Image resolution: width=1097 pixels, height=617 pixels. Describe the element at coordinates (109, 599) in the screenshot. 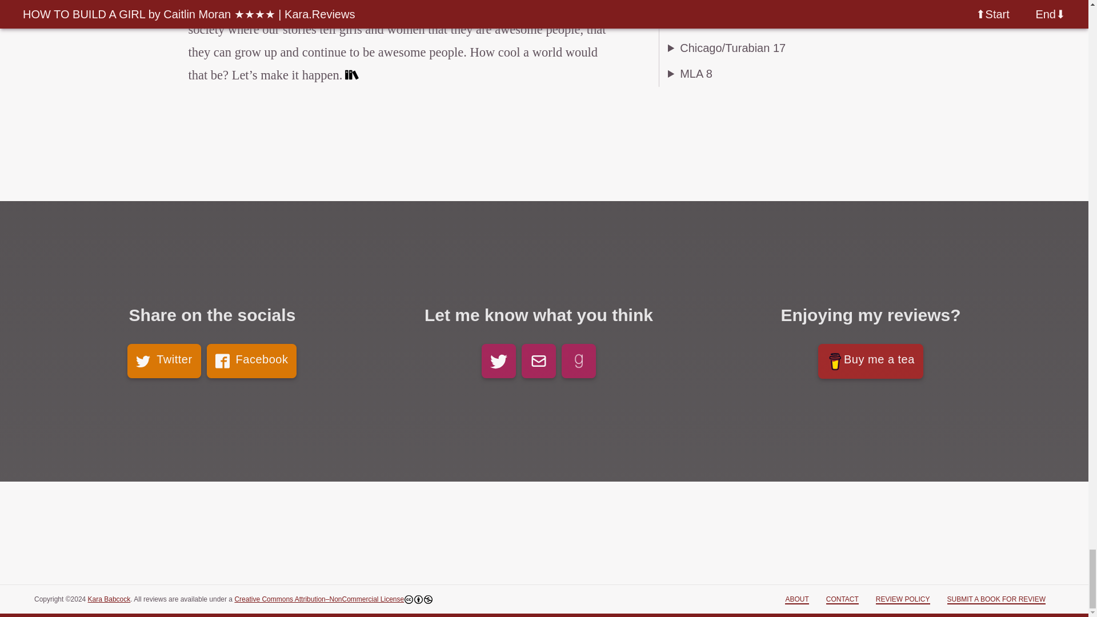

I see `Kara Babcock` at that location.